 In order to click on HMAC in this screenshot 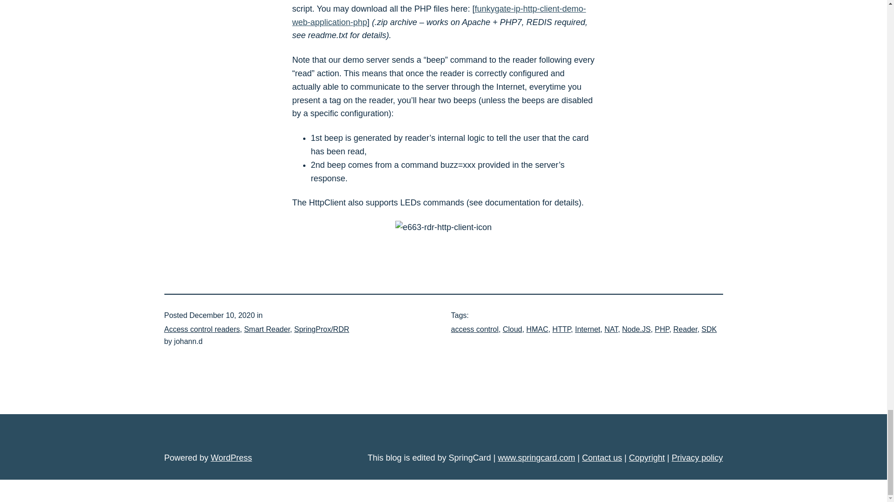, I will do `click(537, 329)`.